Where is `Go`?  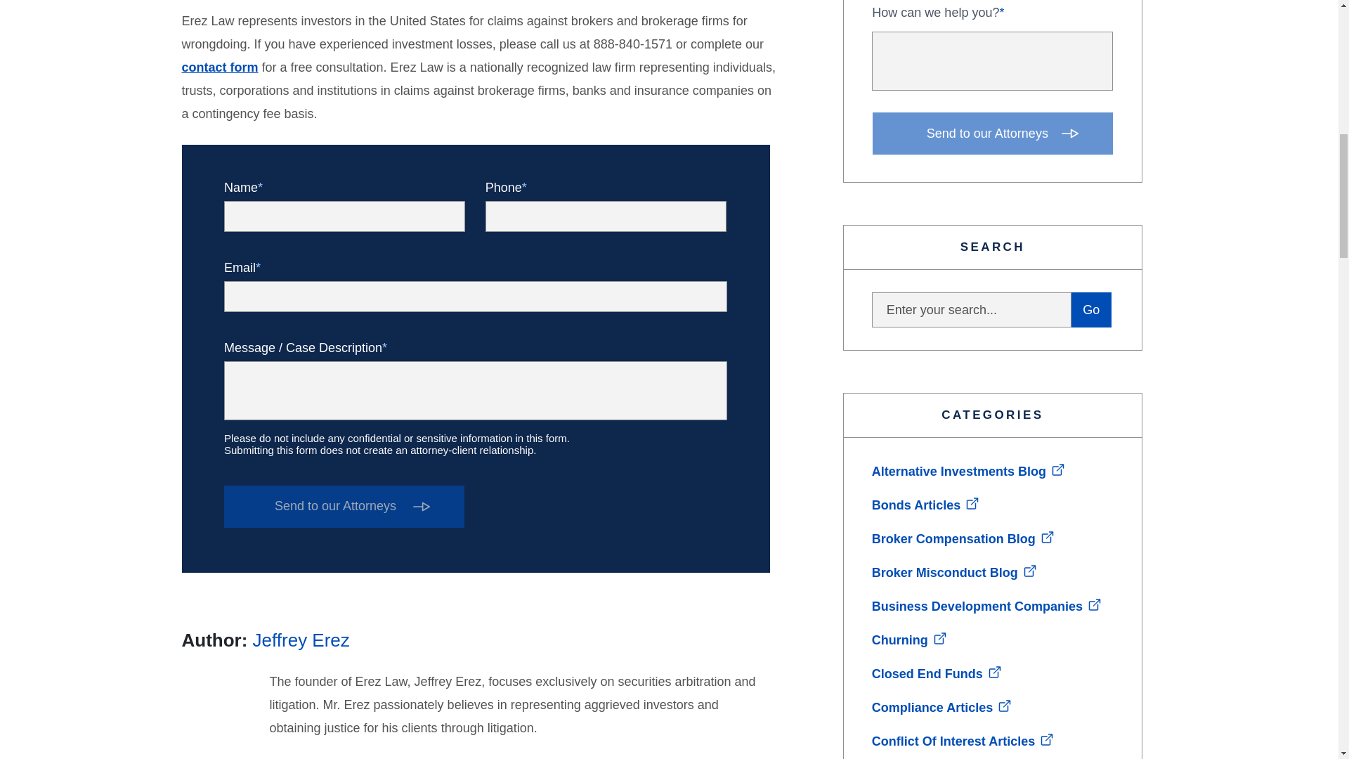
Go is located at coordinates (1091, 309).